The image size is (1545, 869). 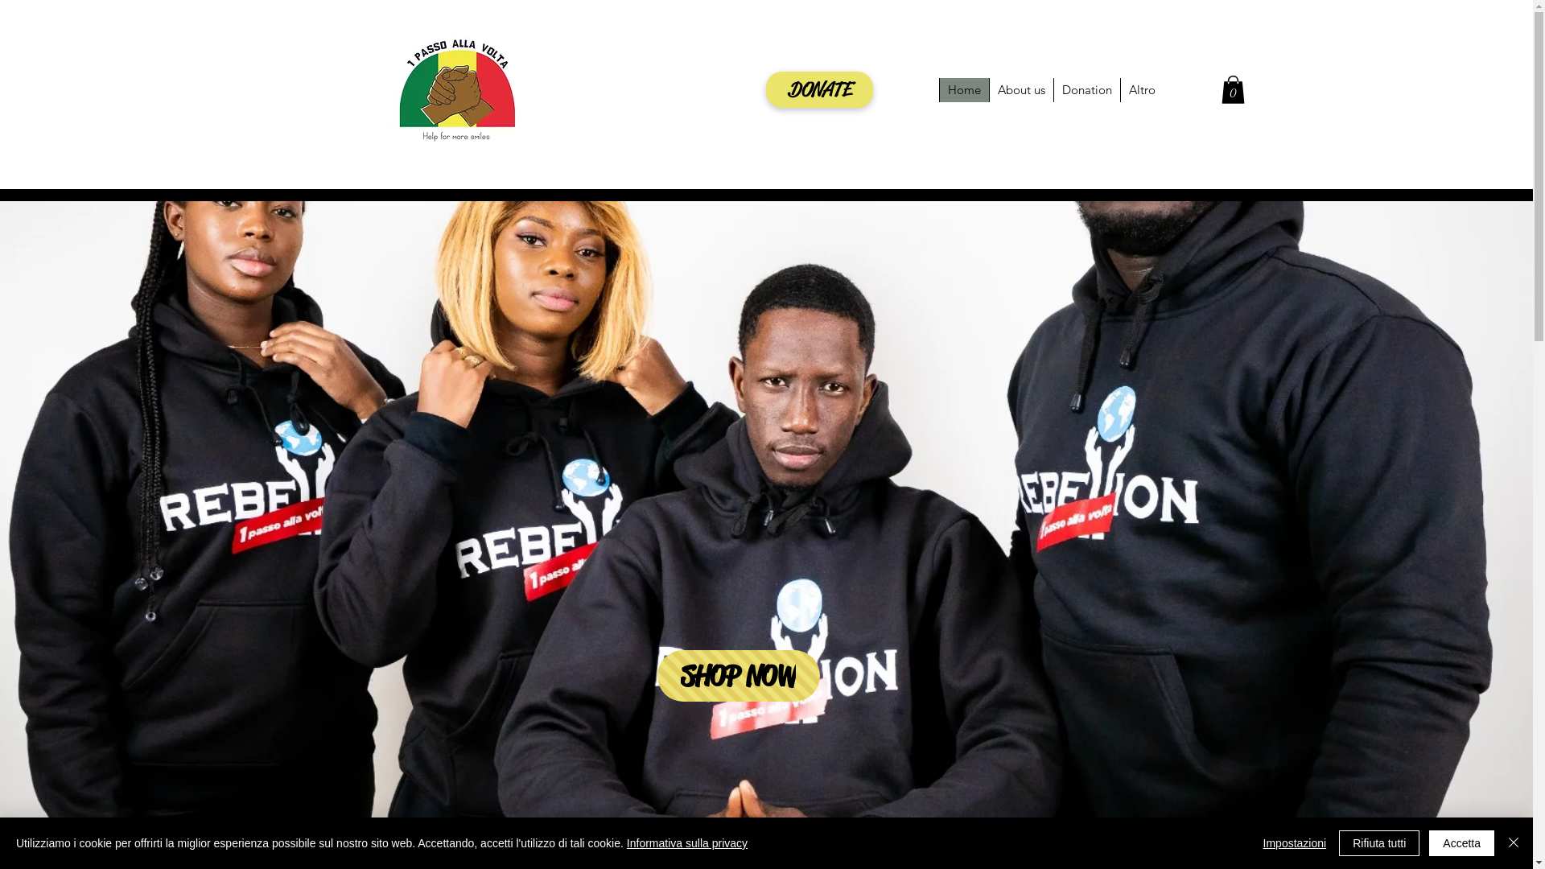 I want to click on Home, so click(x=964, y=90).